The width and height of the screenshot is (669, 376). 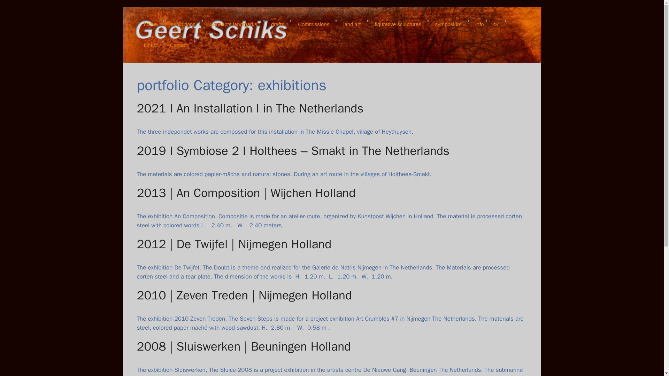 What do you see at coordinates (179, 45) in the screenshot?
I see `Contact` at bounding box center [179, 45].